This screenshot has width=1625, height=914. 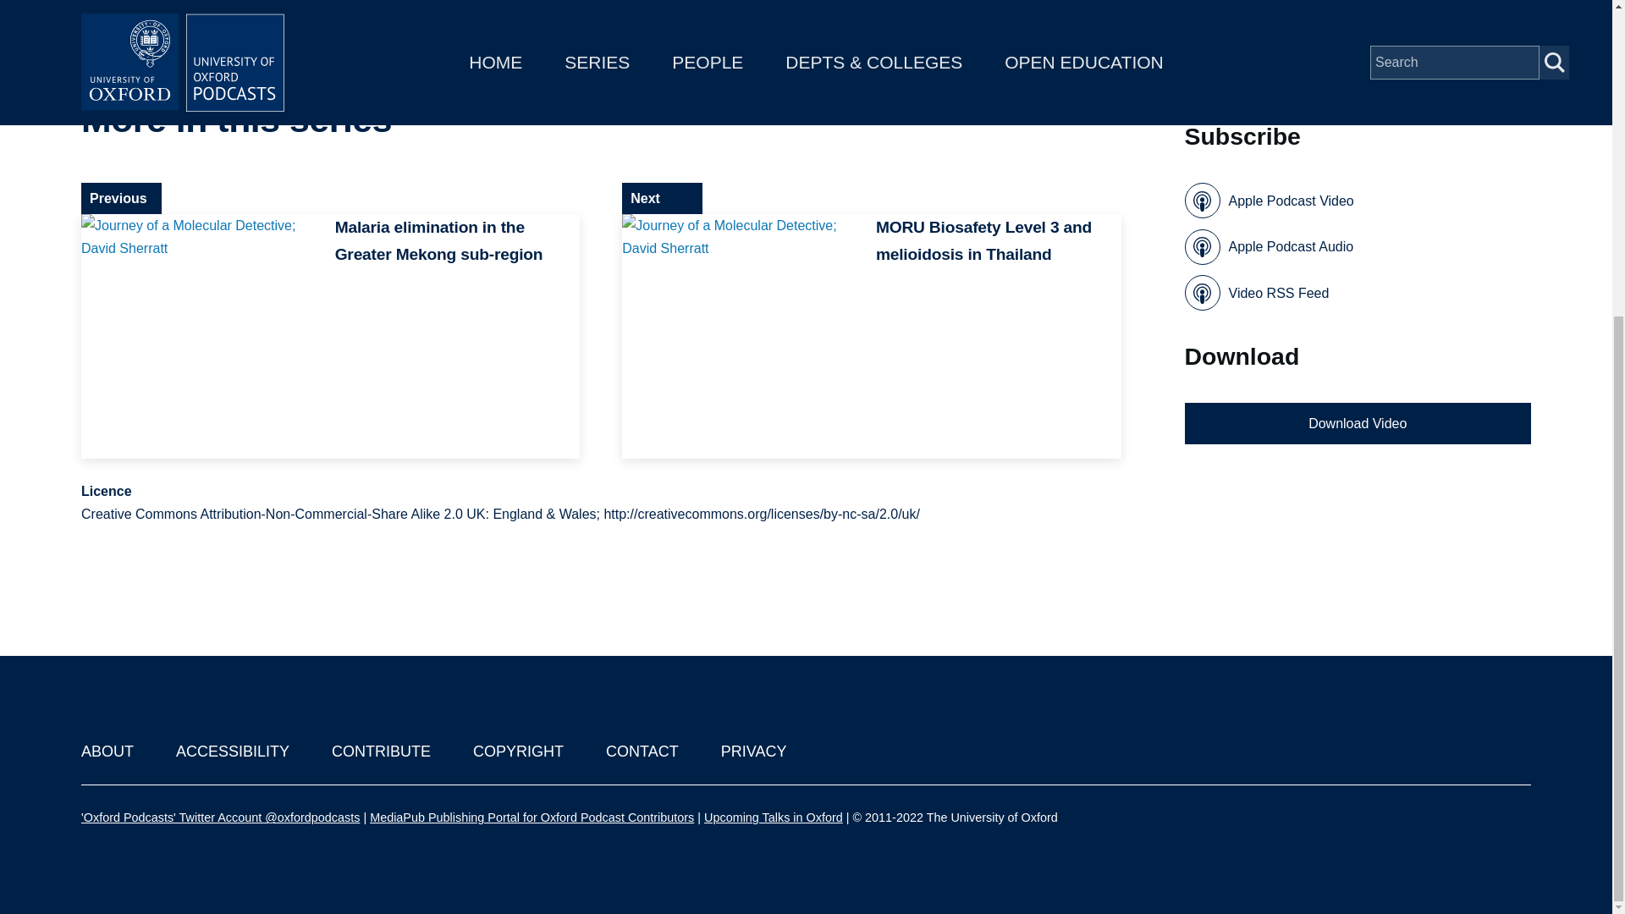 I want to click on MediaPub Publishing Portal for Oxford Podcast Contributors, so click(x=532, y=818).